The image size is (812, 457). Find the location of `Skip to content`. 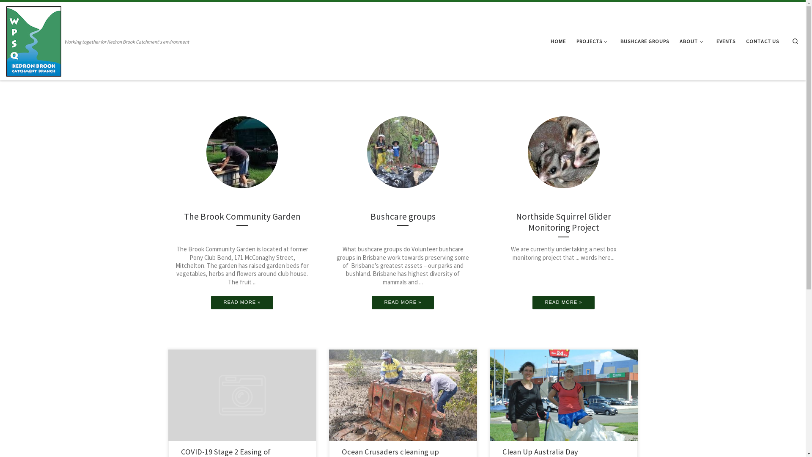

Skip to content is located at coordinates (29, 11).